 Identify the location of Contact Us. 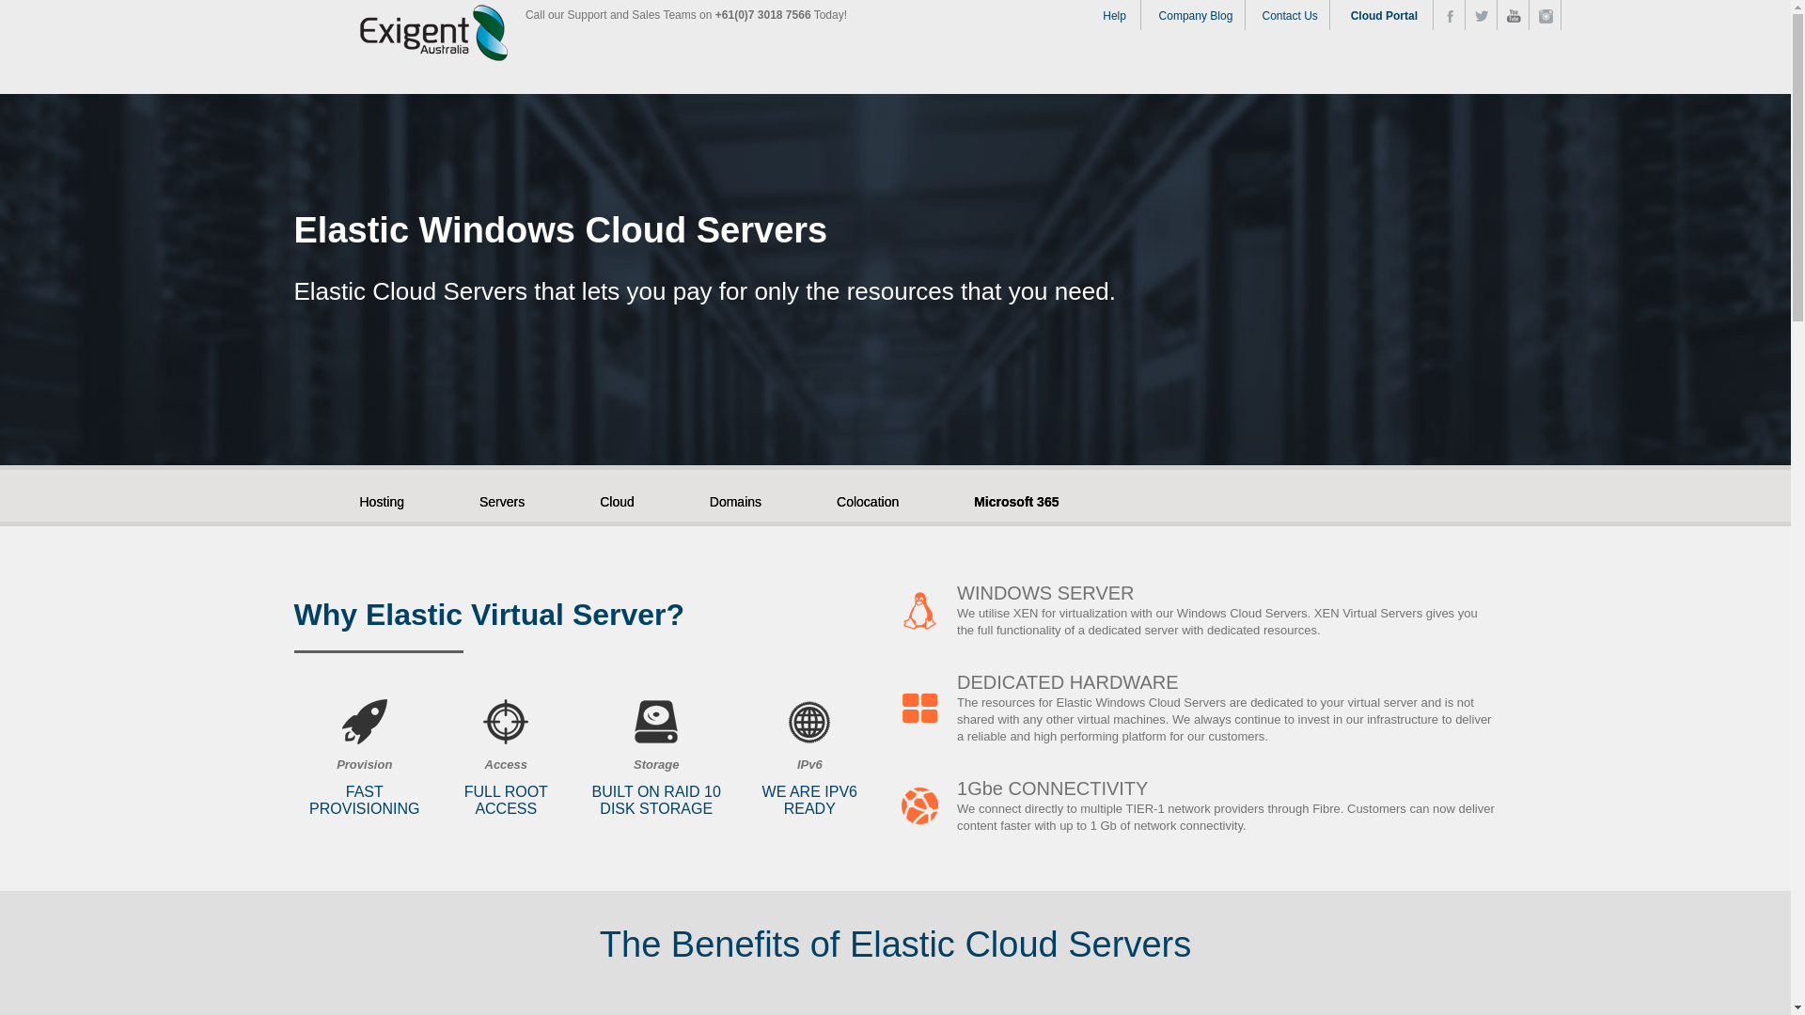
(1290, 15).